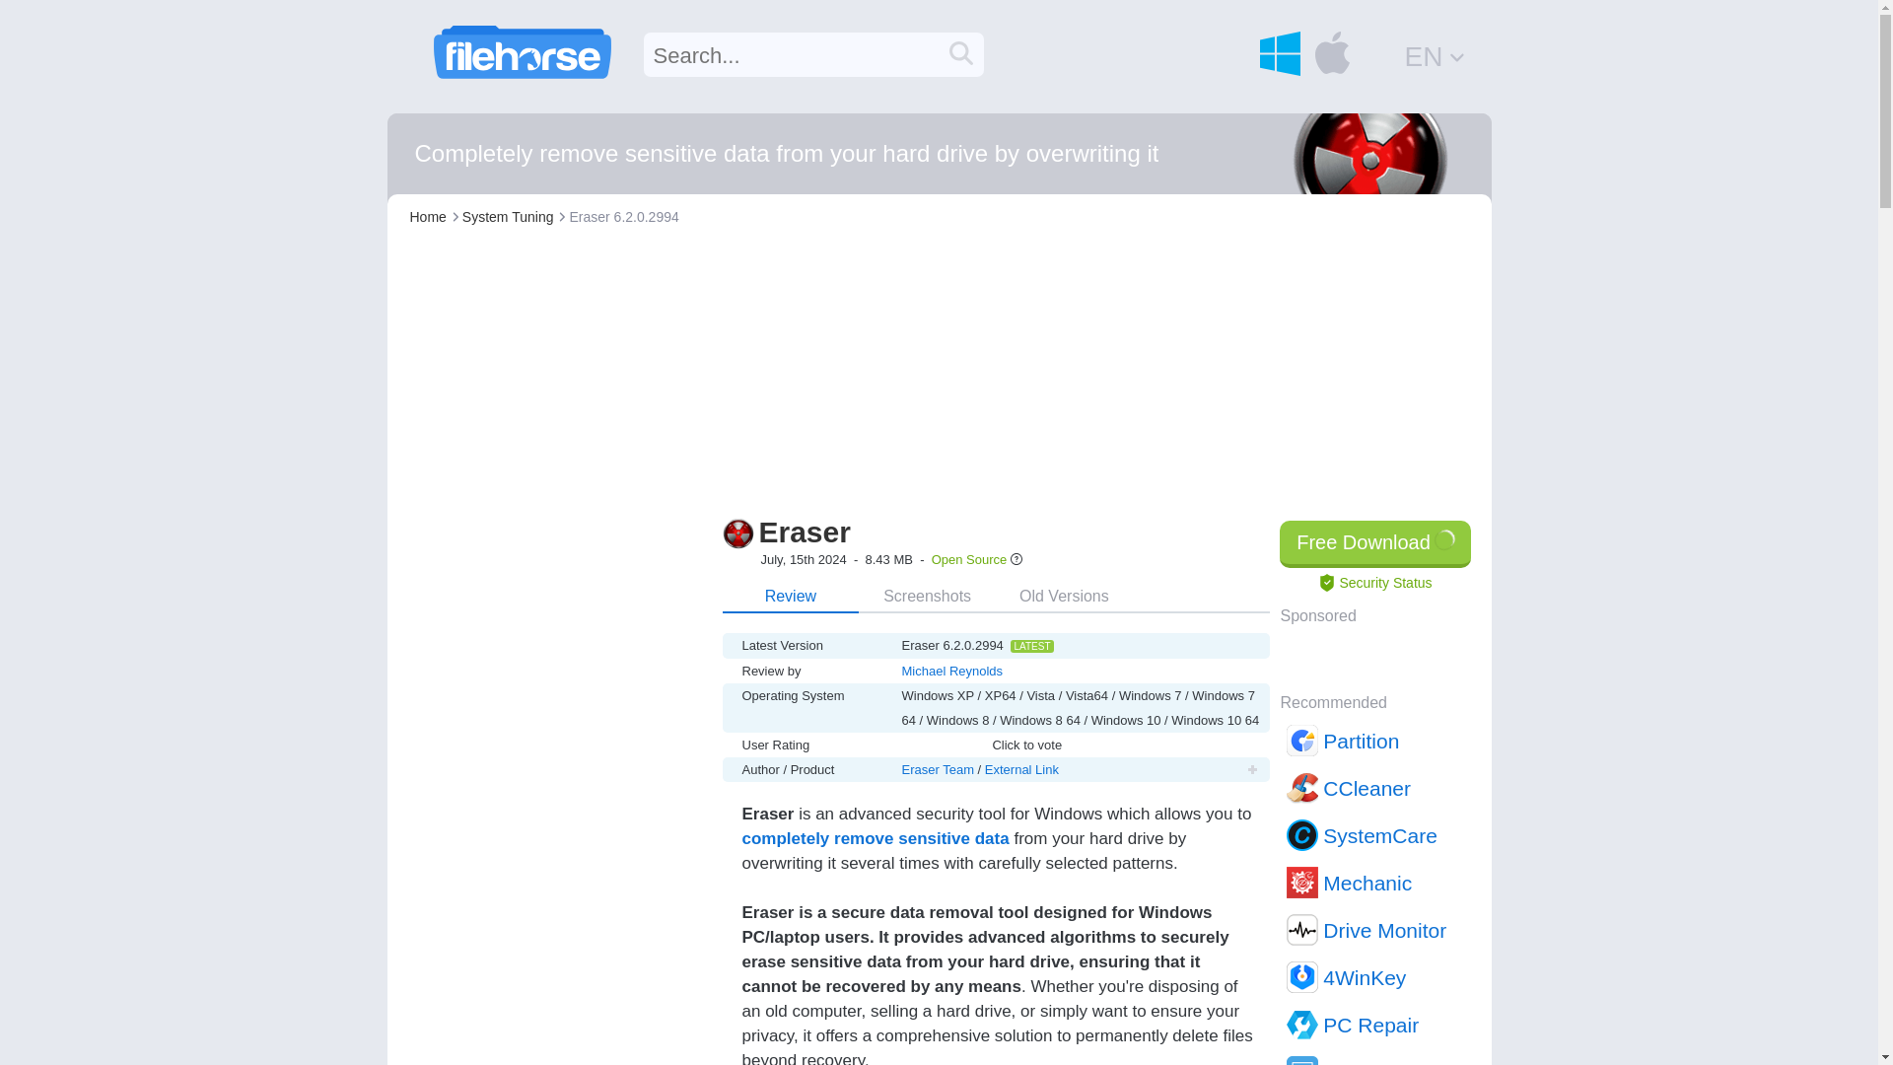  Describe the element at coordinates (1374, 583) in the screenshot. I see `Security Status` at that location.